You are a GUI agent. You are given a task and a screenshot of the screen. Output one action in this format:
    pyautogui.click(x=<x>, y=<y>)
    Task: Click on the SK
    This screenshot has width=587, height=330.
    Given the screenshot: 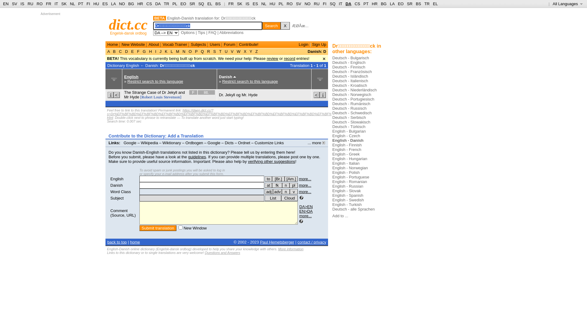 What is the action you would take?
    pyautogui.click(x=240, y=4)
    